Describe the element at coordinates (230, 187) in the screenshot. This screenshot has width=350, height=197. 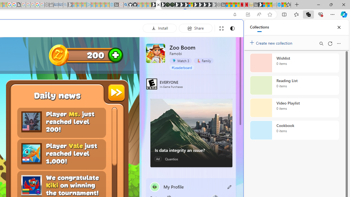
I see `Class: button edit-icon` at that location.